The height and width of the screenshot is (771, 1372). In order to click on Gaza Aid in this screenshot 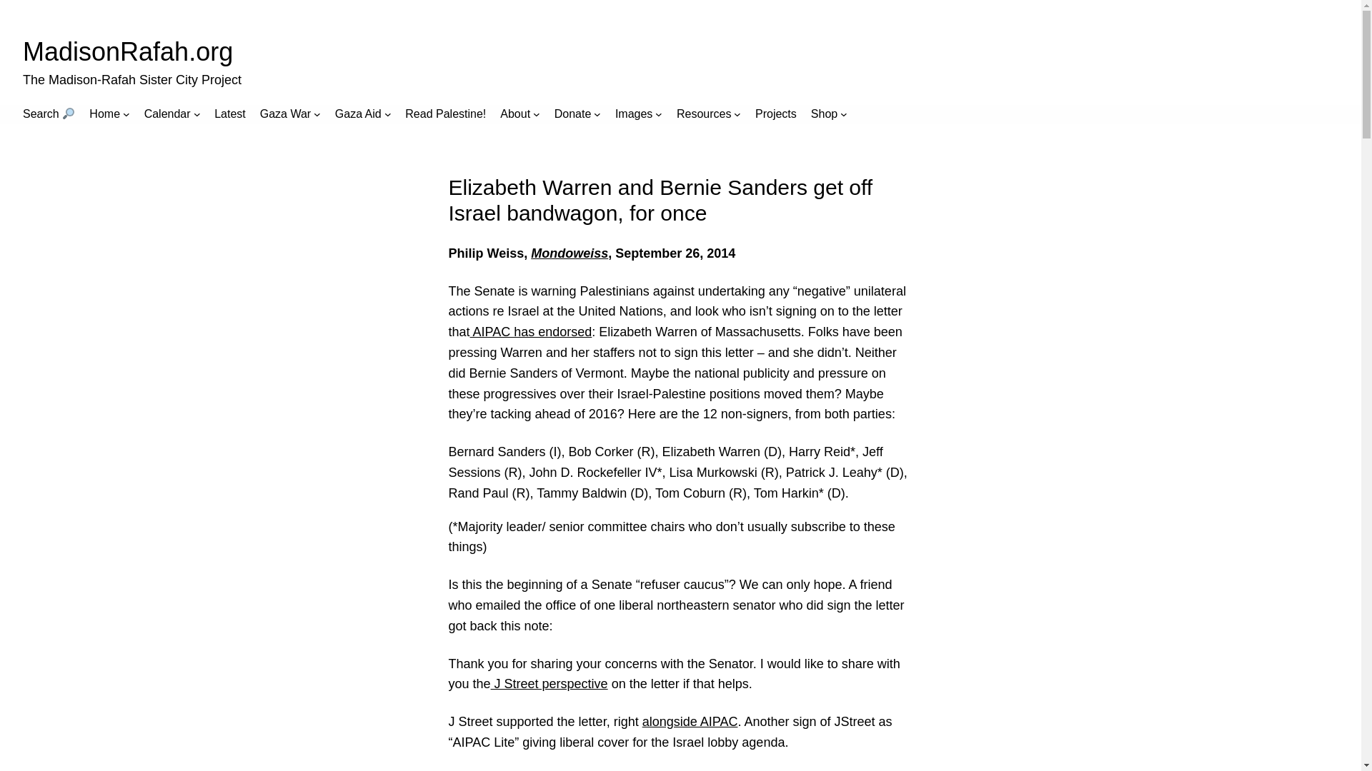, I will do `click(357, 114)`.